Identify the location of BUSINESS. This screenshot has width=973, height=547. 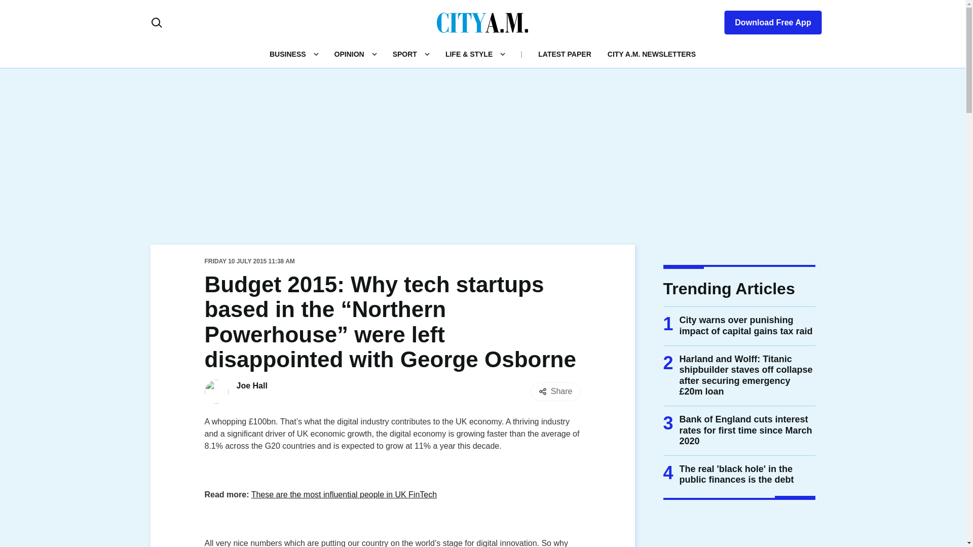
(288, 54).